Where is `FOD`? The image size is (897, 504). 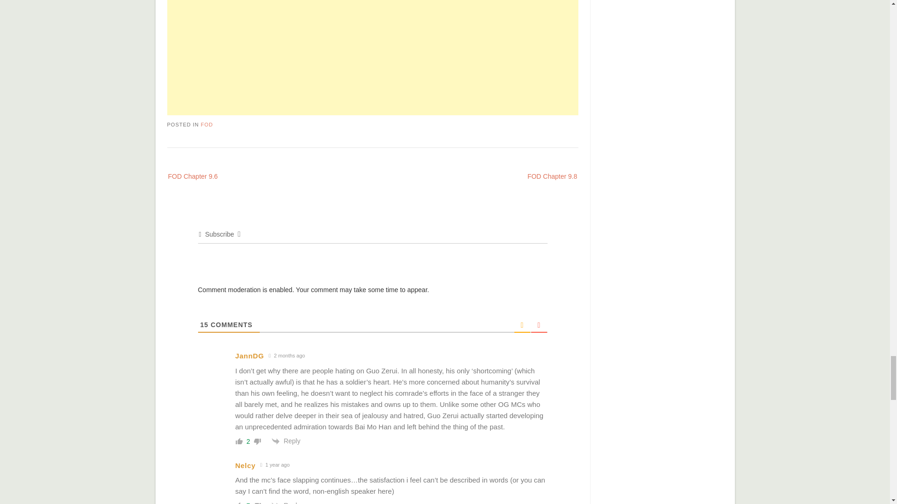
FOD is located at coordinates (207, 125).